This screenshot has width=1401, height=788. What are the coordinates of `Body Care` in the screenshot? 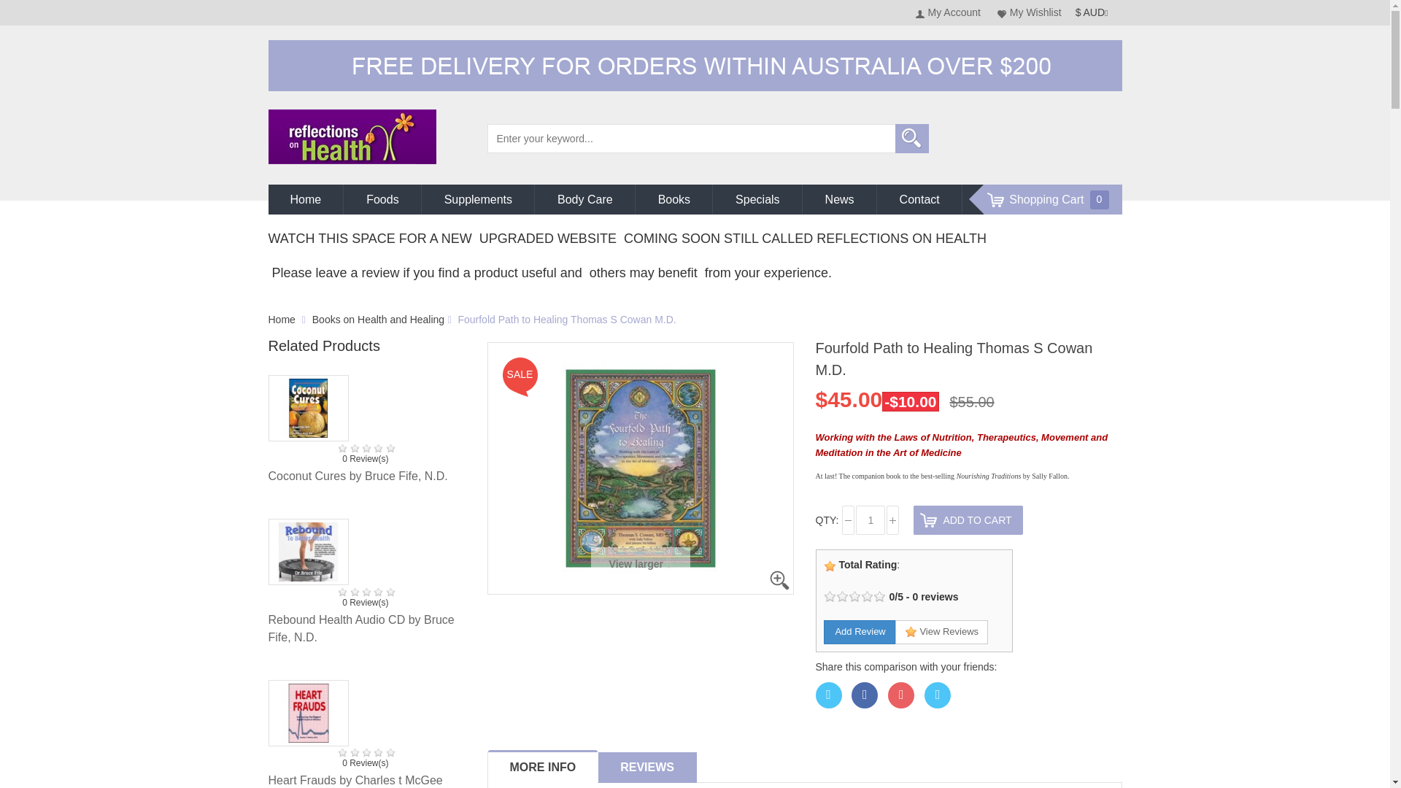 It's located at (584, 198).